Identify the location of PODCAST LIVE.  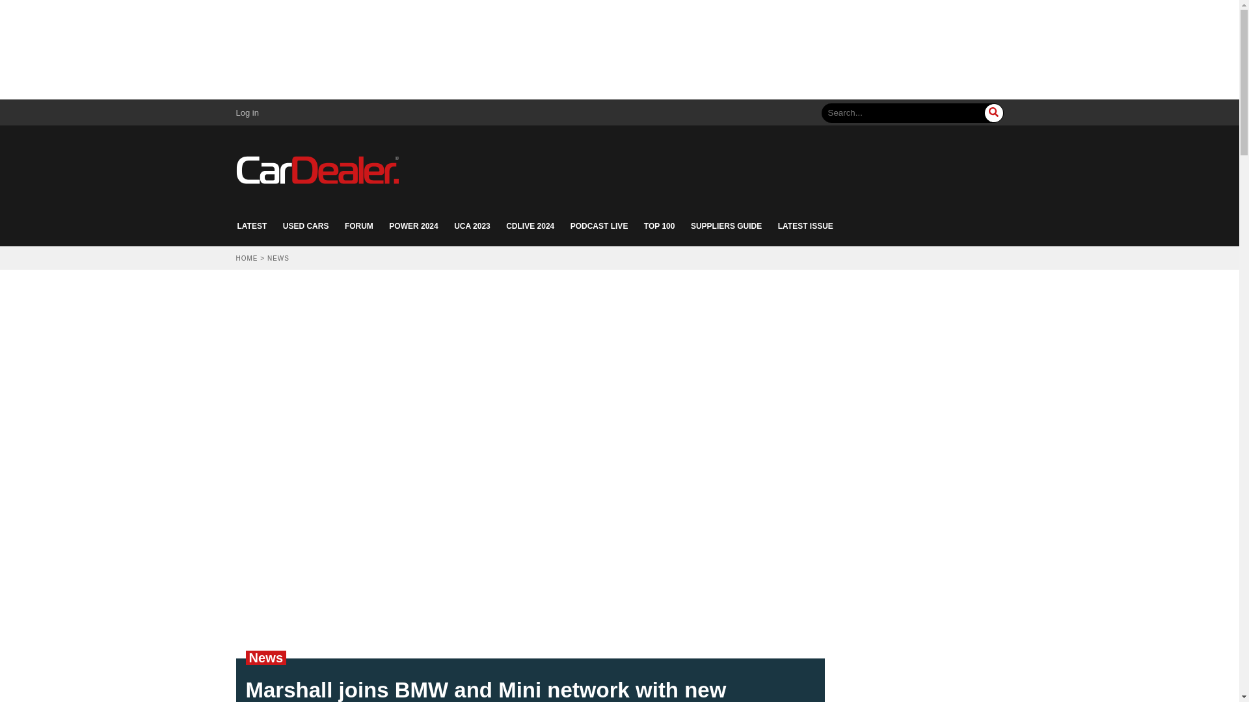
(599, 226).